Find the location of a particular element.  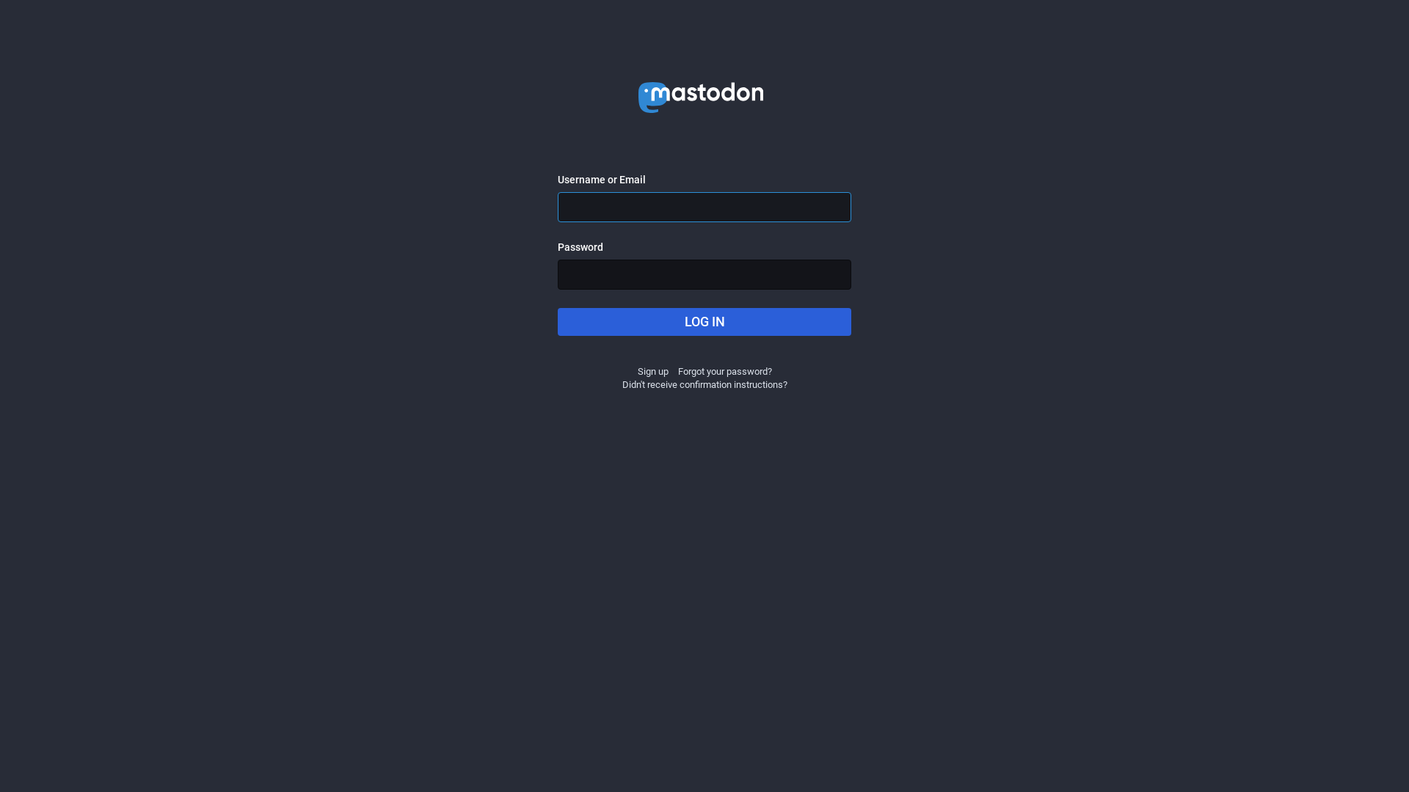

Forgot your password? is located at coordinates (725, 371).